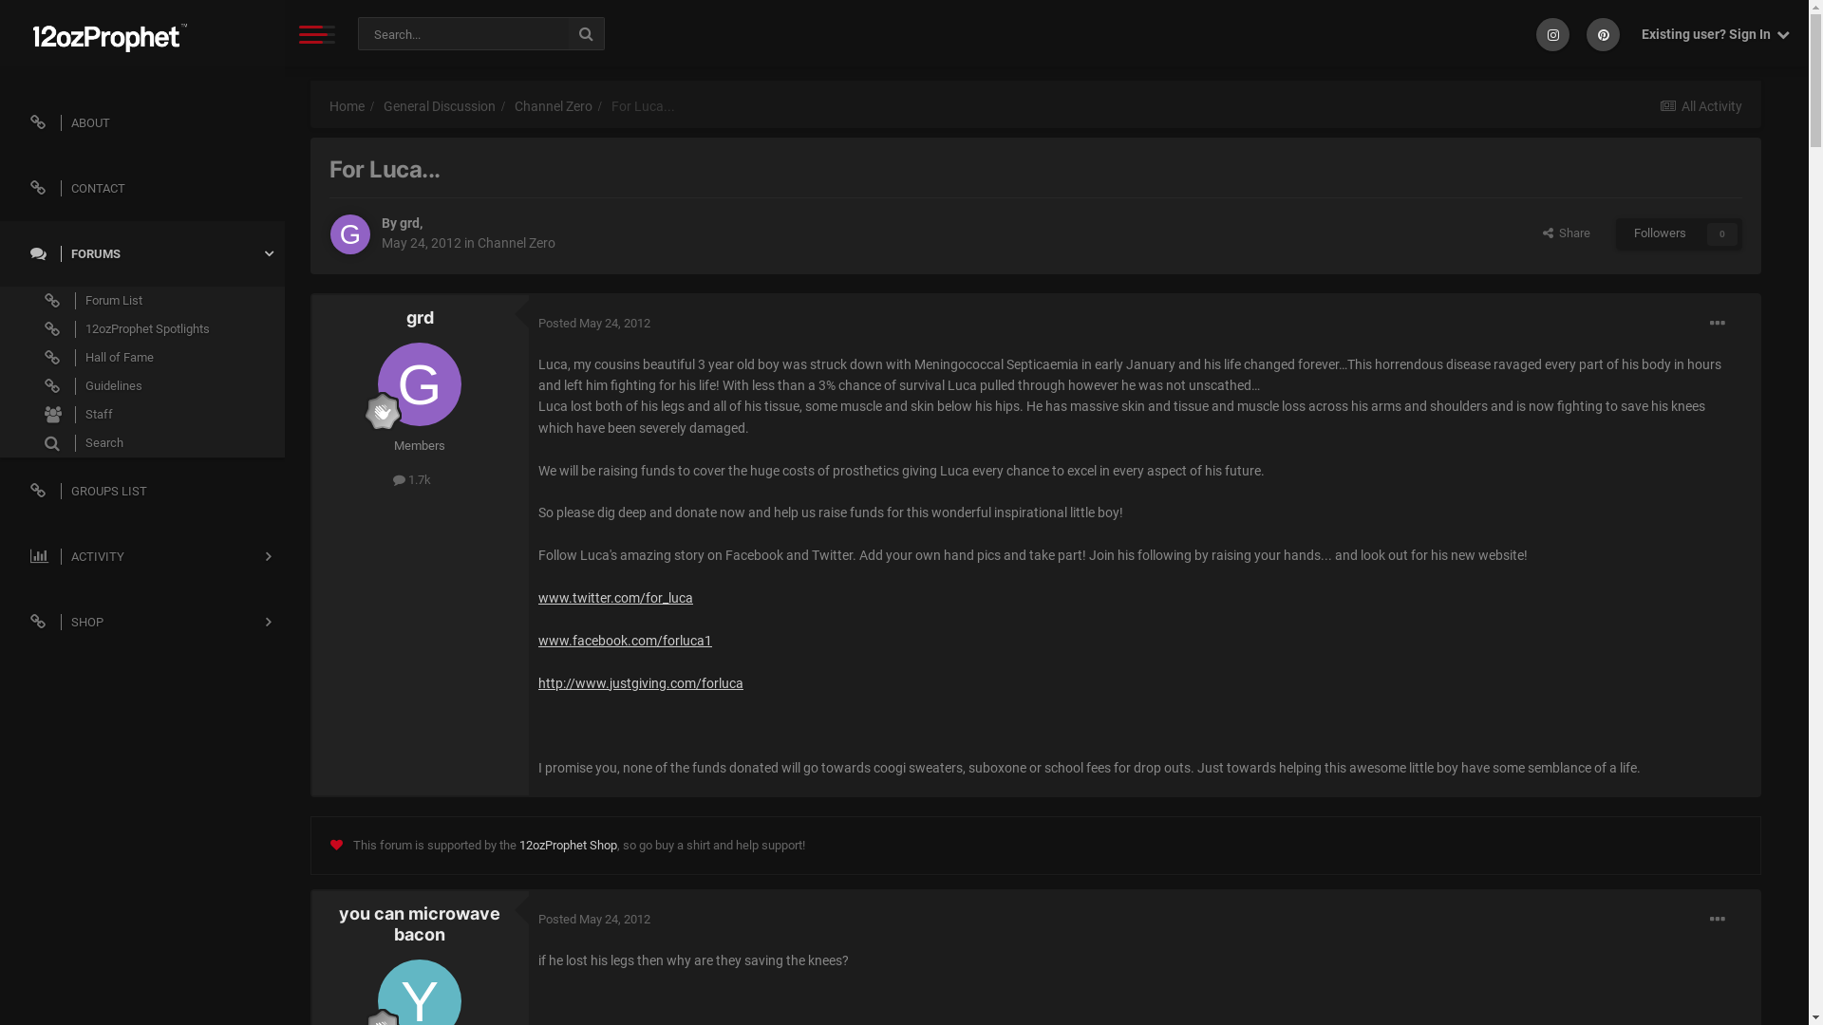  I want to click on CONTACT, so click(142, 188).